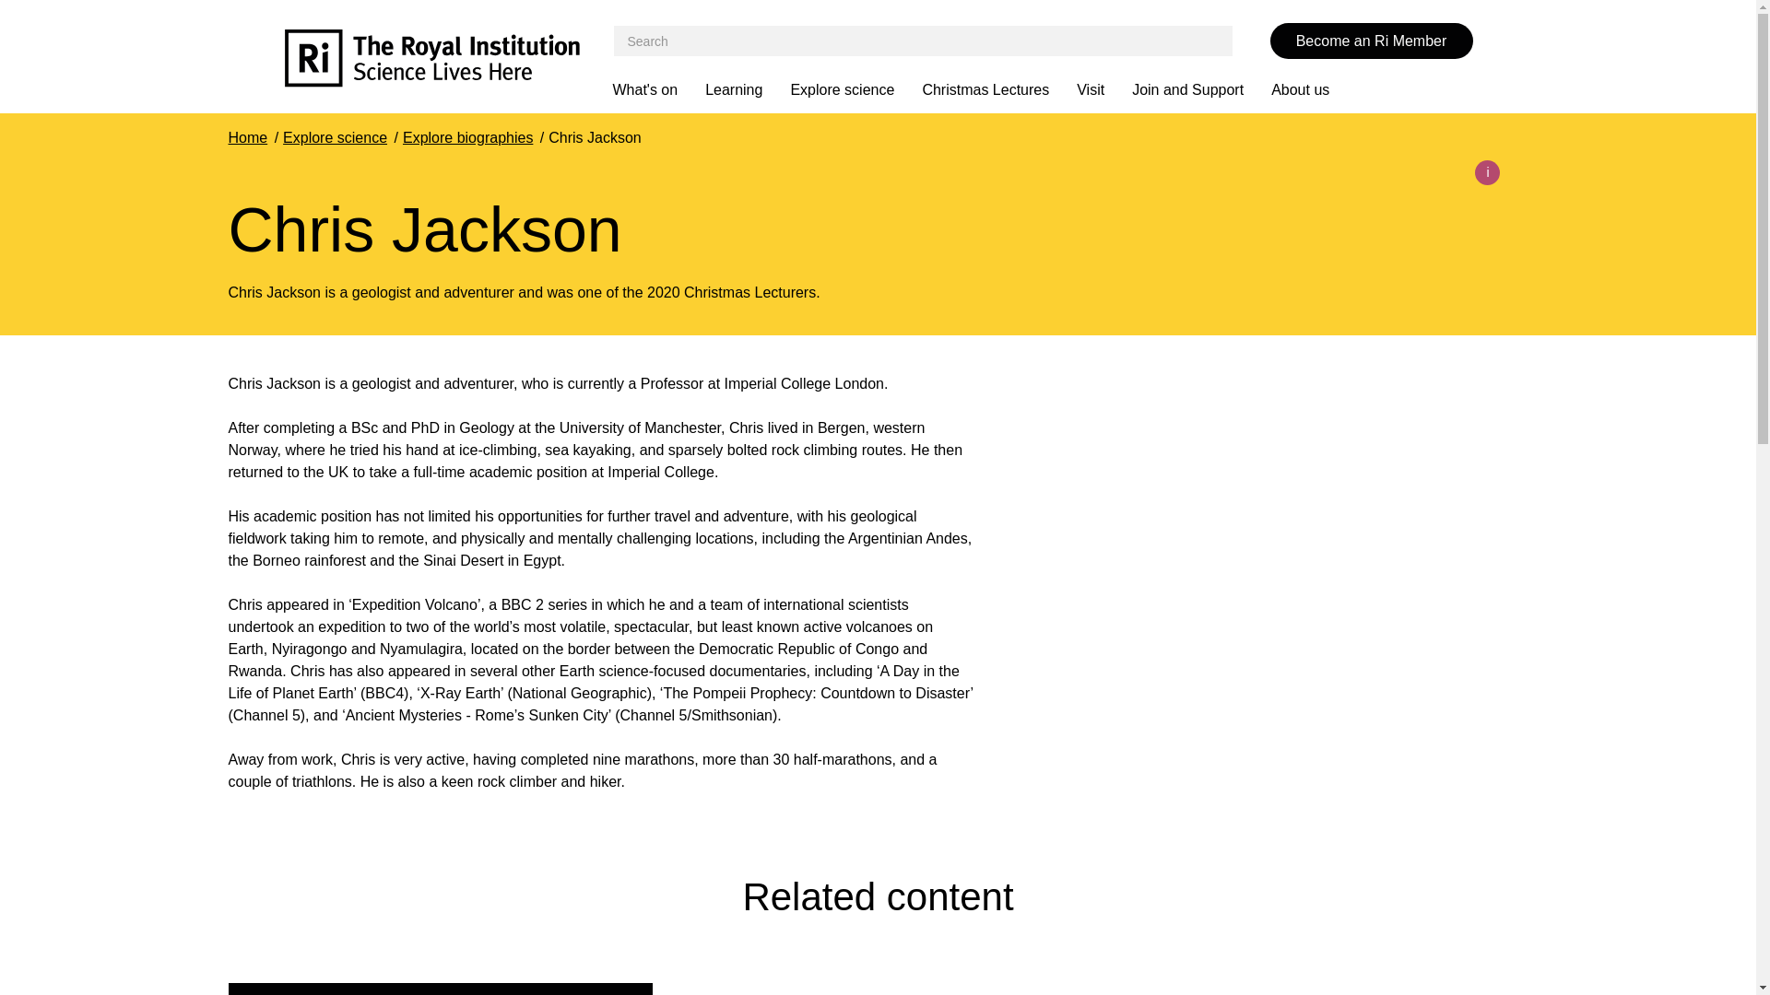 This screenshot has height=995, width=1770. I want to click on What's on, so click(658, 90).